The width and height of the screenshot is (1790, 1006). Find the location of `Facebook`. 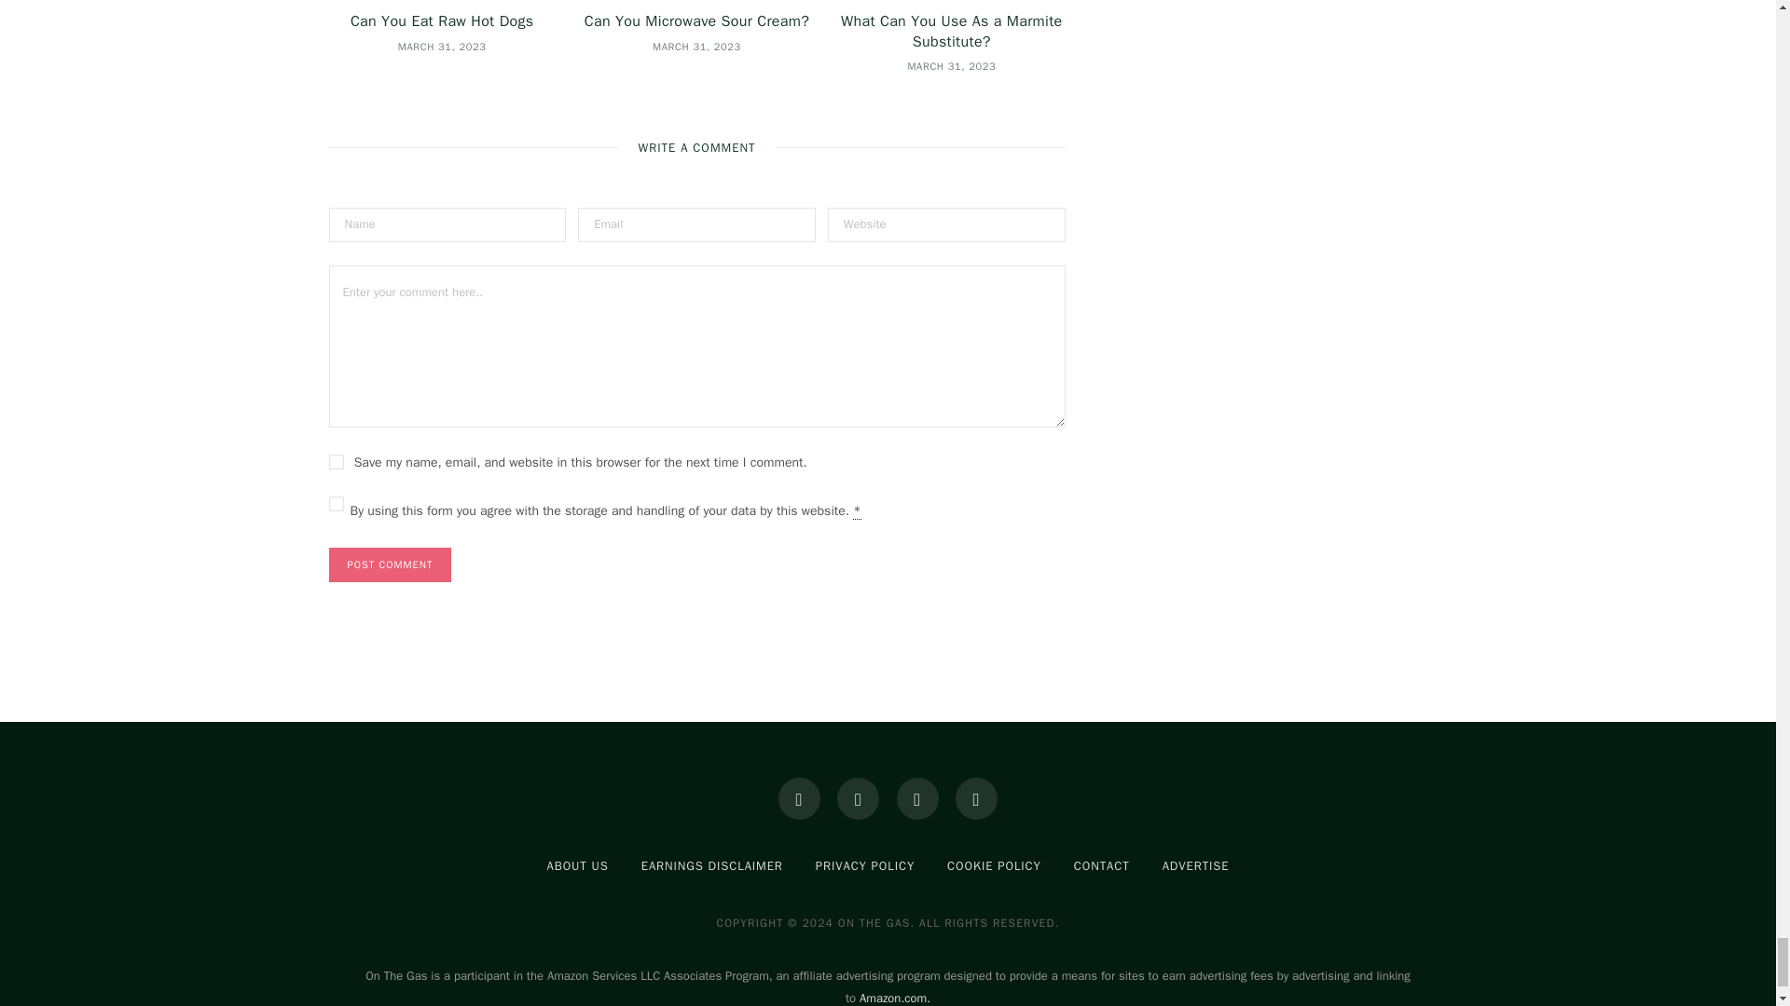

Facebook is located at coordinates (799, 798).